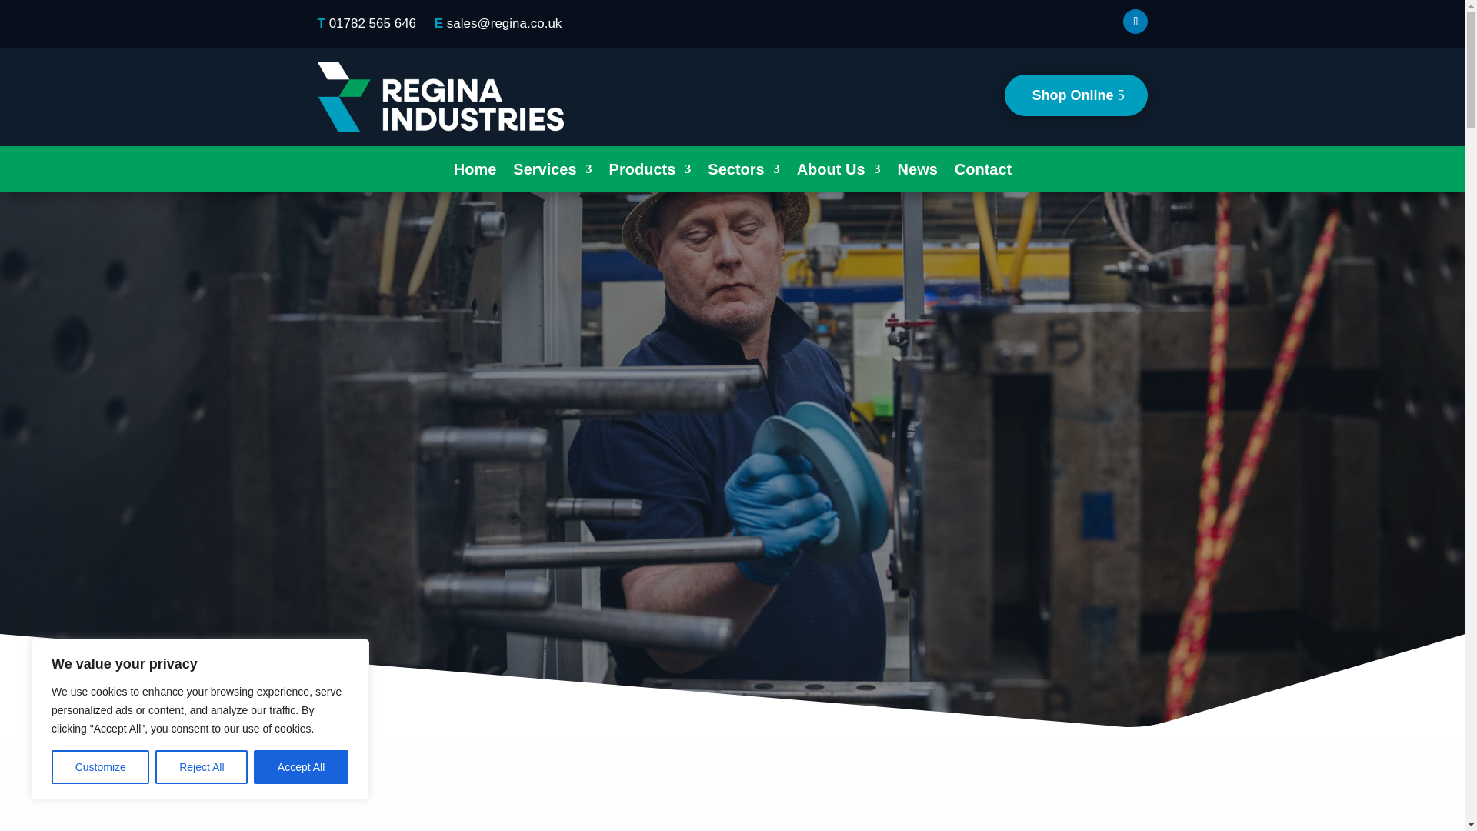 The width and height of the screenshot is (1477, 831). Describe the element at coordinates (100, 767) in the screenshot. I see `Customize` at that location.